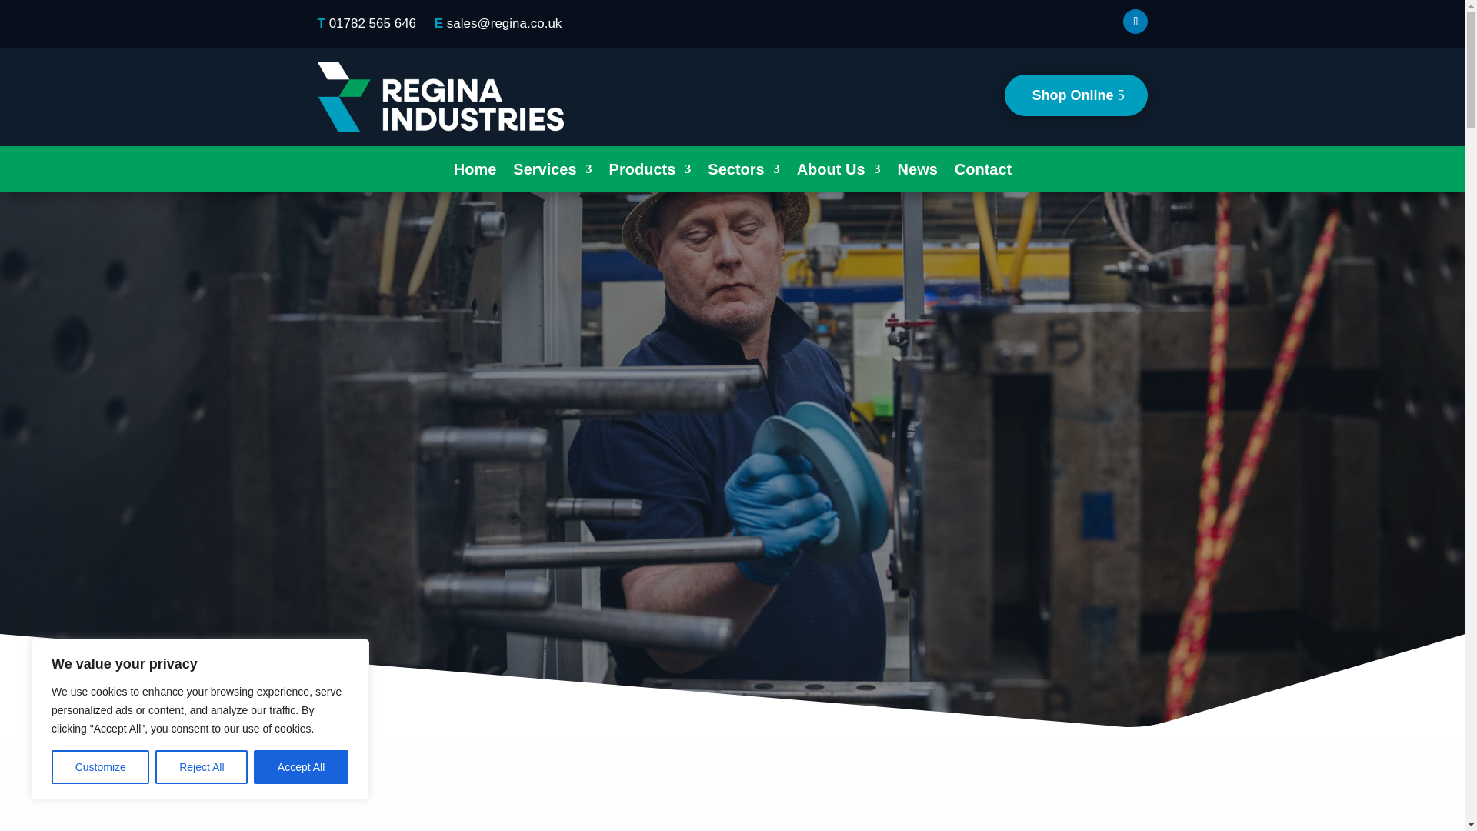 The width and height of the screenshot is (1477, 831). Describe the element at coordinates (100, 767) in the screenshot. I see `Customize` at that location.